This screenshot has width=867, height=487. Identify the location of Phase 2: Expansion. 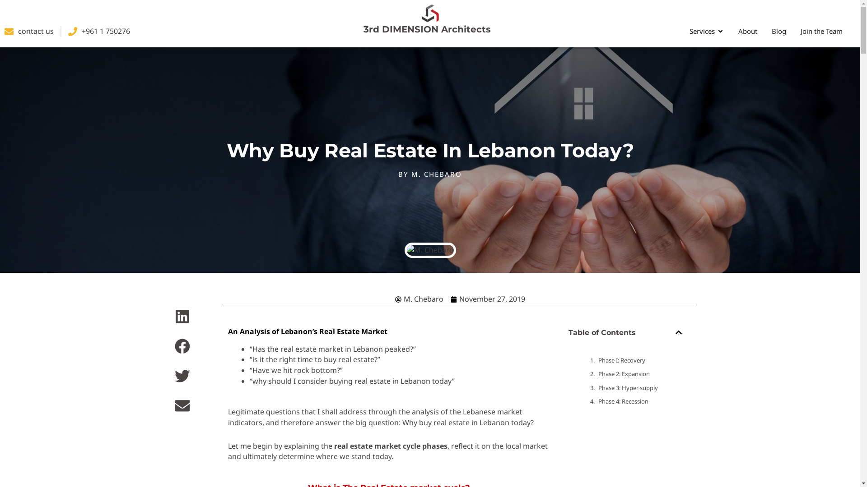
(624, 374).